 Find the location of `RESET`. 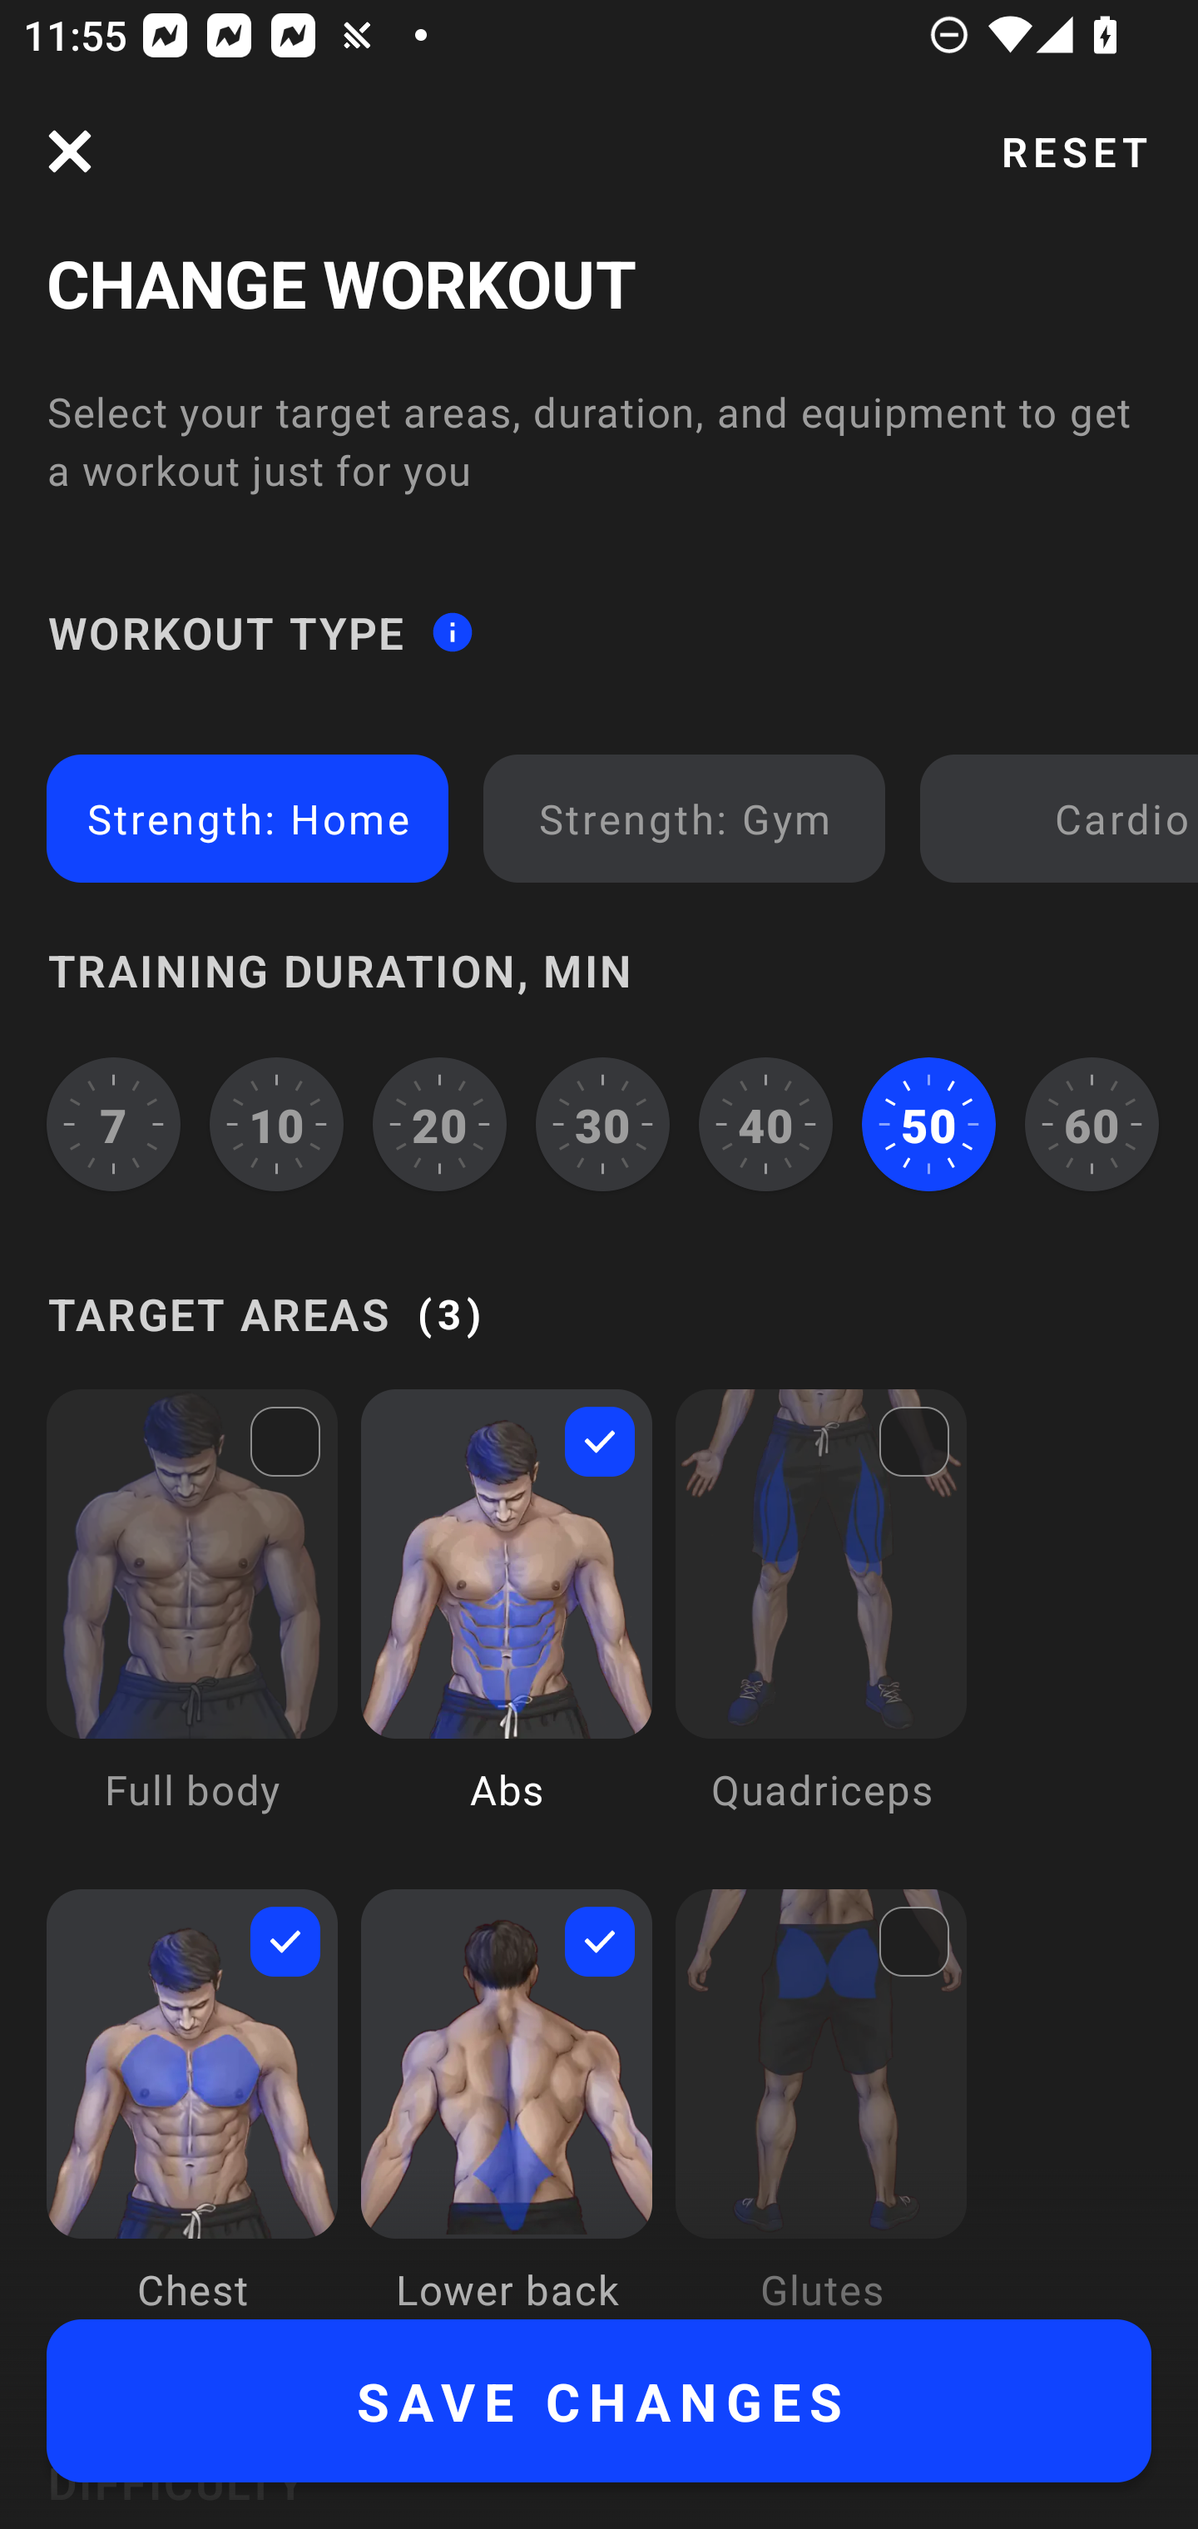

RESET is located at coordinates (1074, 151).